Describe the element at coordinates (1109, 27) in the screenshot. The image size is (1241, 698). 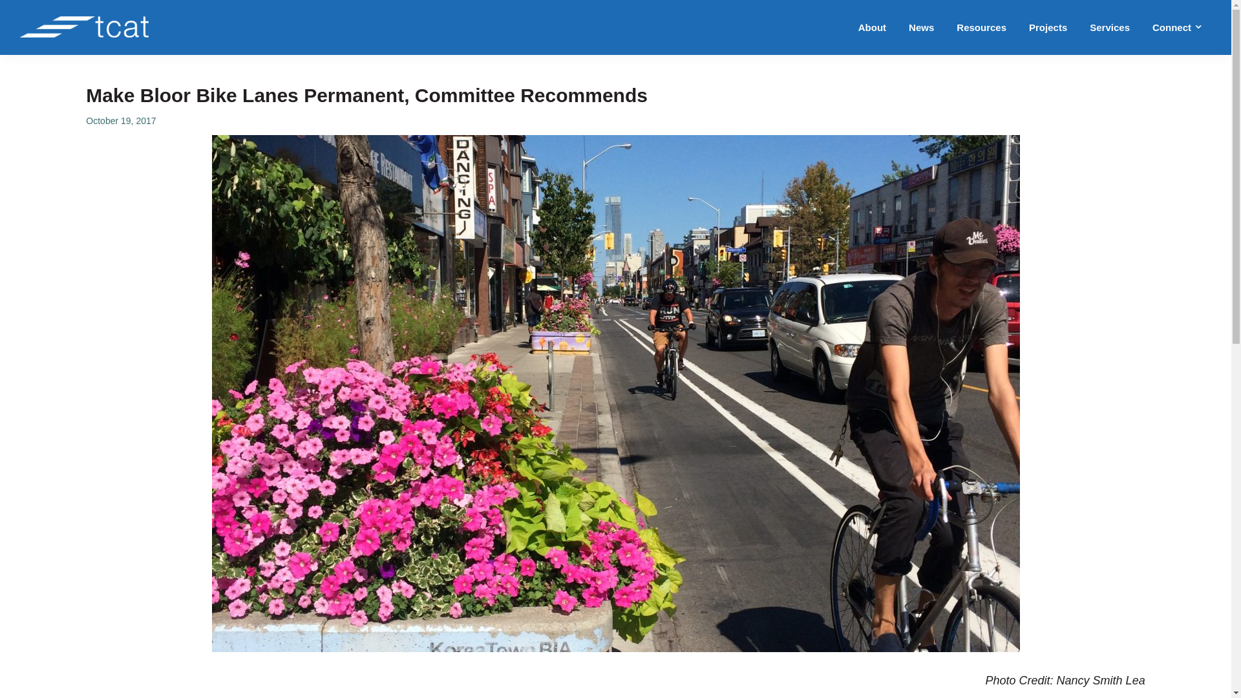
I see `Services` at that location.